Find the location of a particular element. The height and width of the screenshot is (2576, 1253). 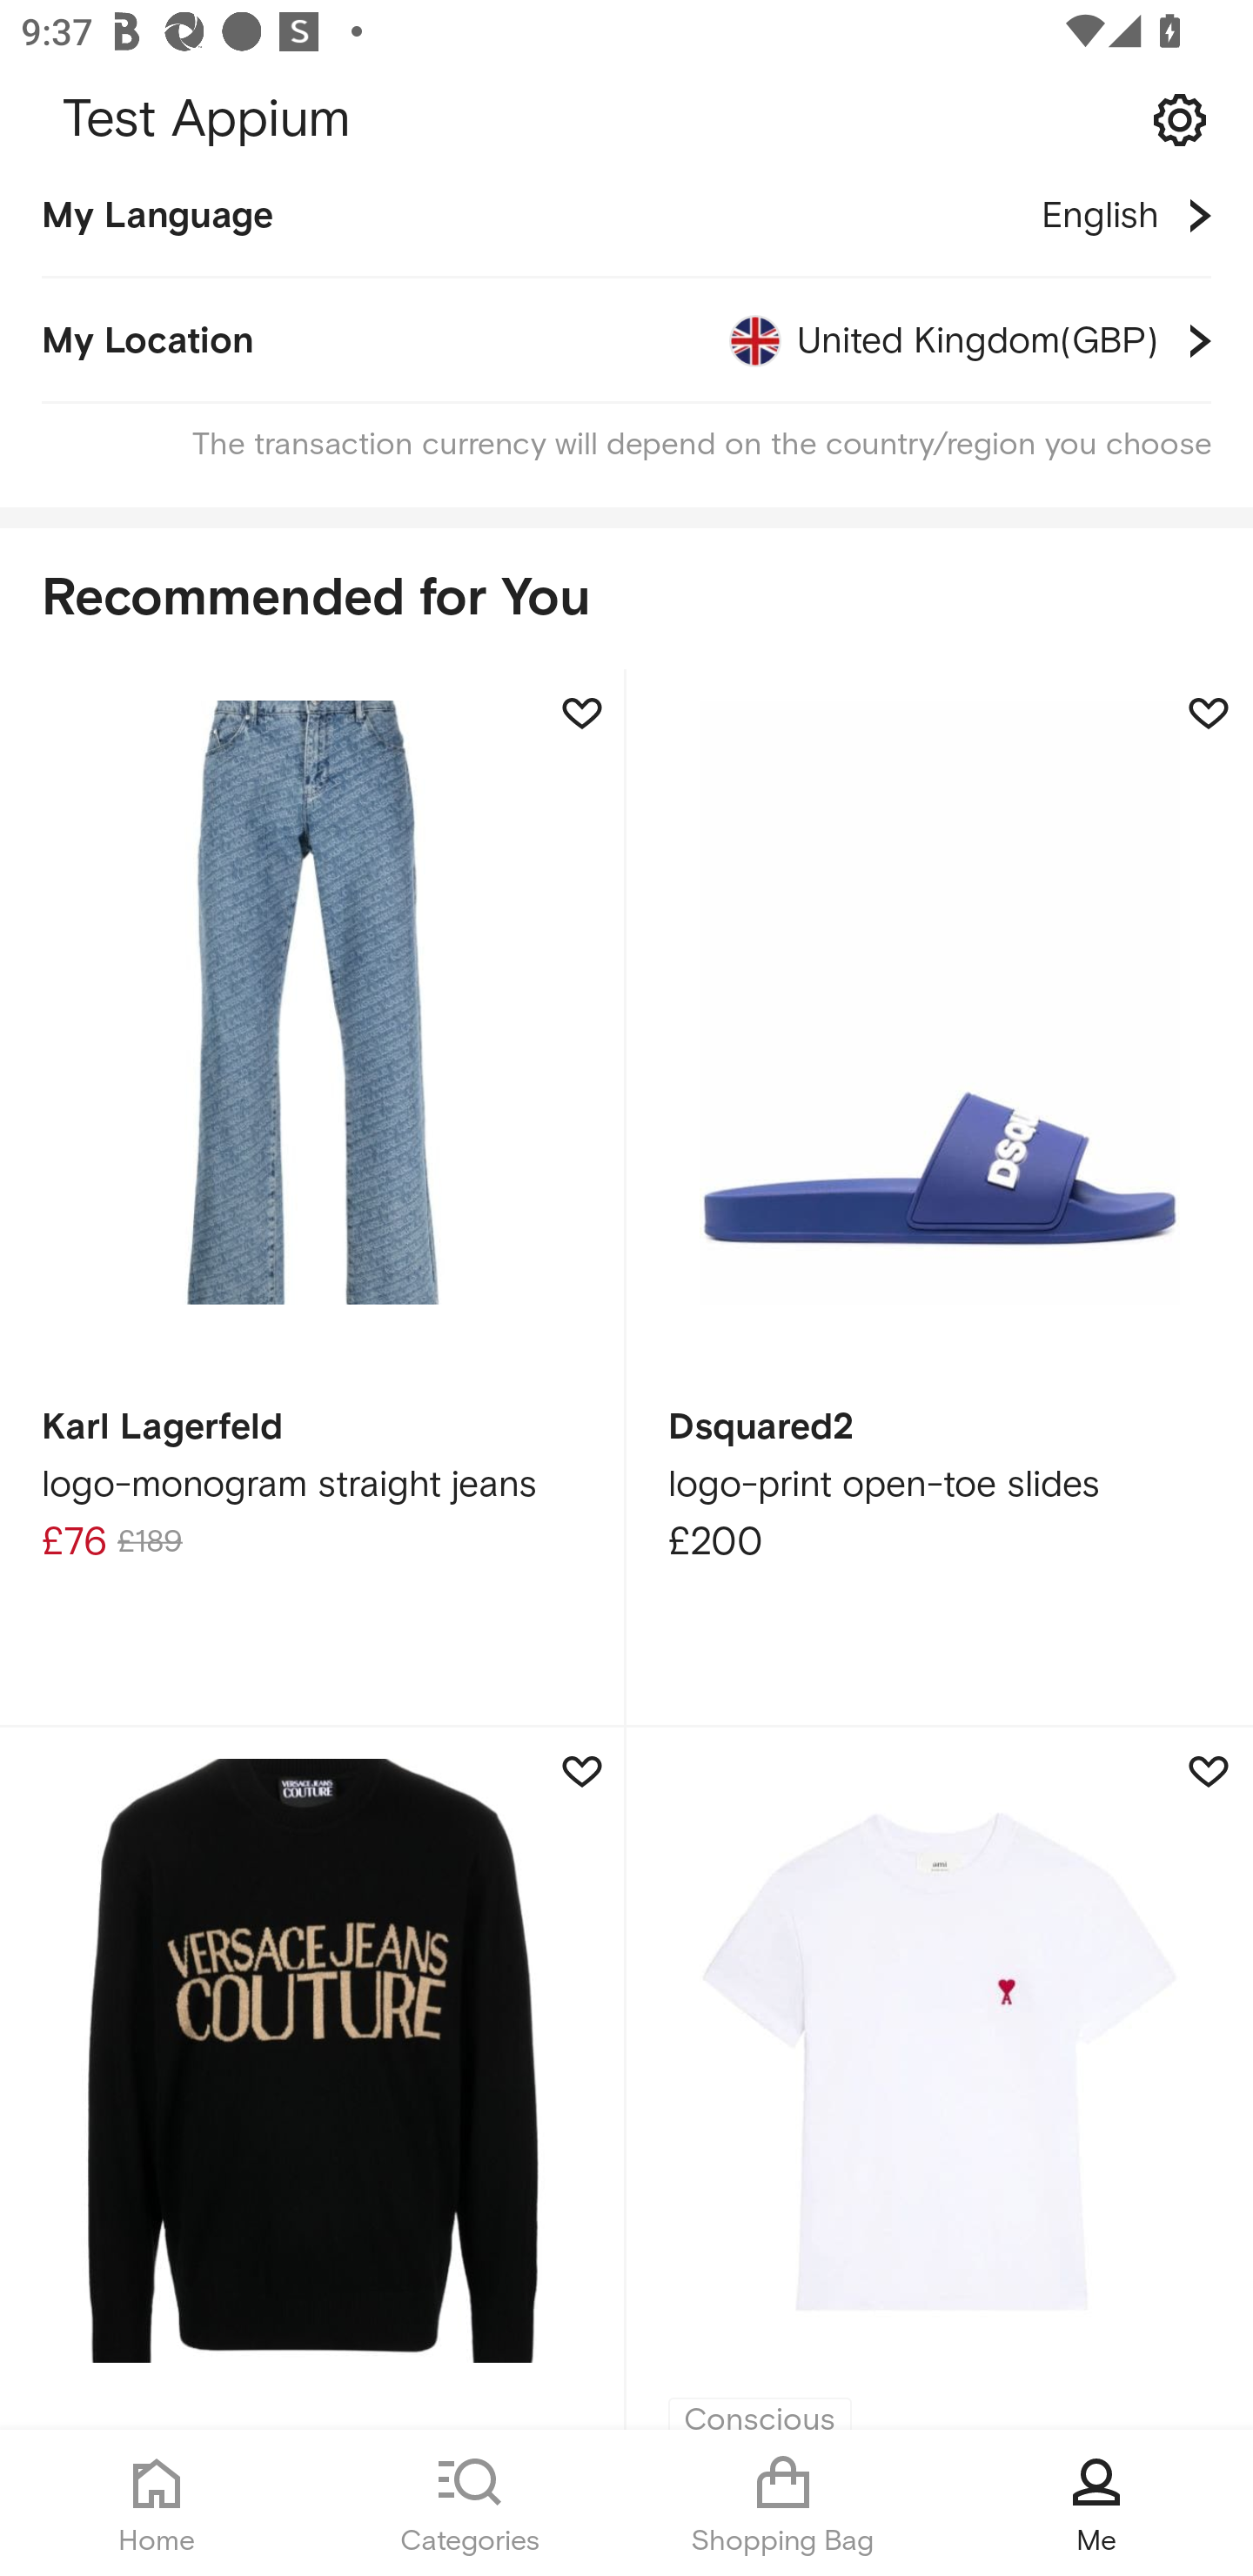

My Language English is located at coordinates (626, 230).